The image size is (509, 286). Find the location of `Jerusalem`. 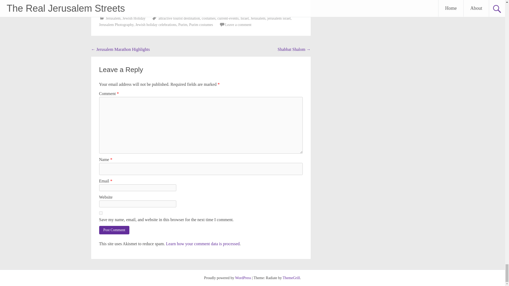

Jerusalem is located at coordinates (258, 18).